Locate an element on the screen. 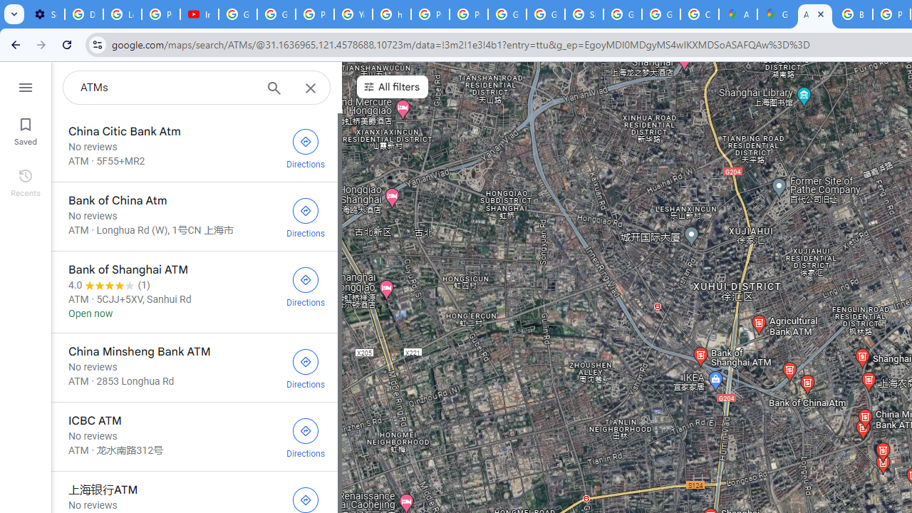 The width and height of the screenshot is (912, 513). Get directions to Bank of Shanghai ATM is located at coordinates (306, 285).